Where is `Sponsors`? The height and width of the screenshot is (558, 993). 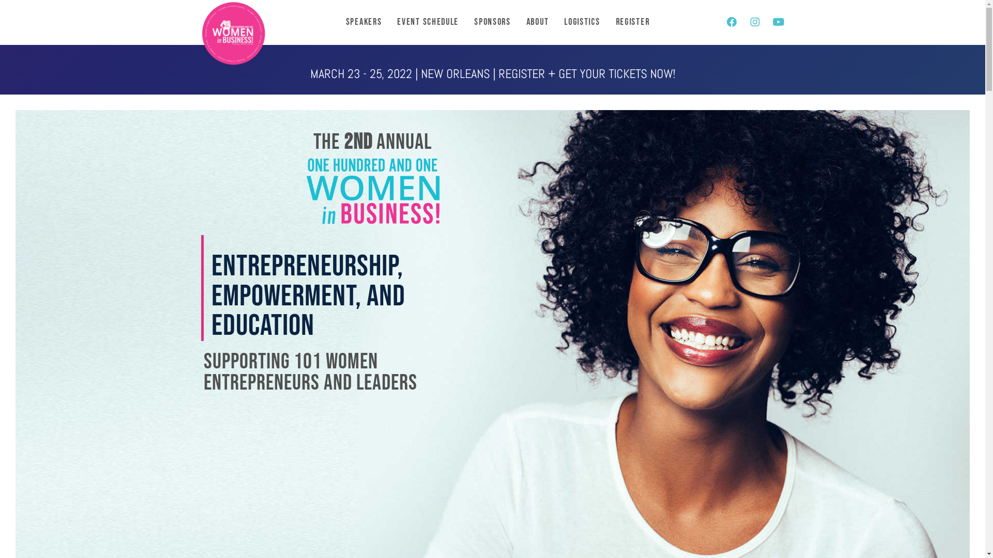
Sponsors is located at coordinates (492, 22).